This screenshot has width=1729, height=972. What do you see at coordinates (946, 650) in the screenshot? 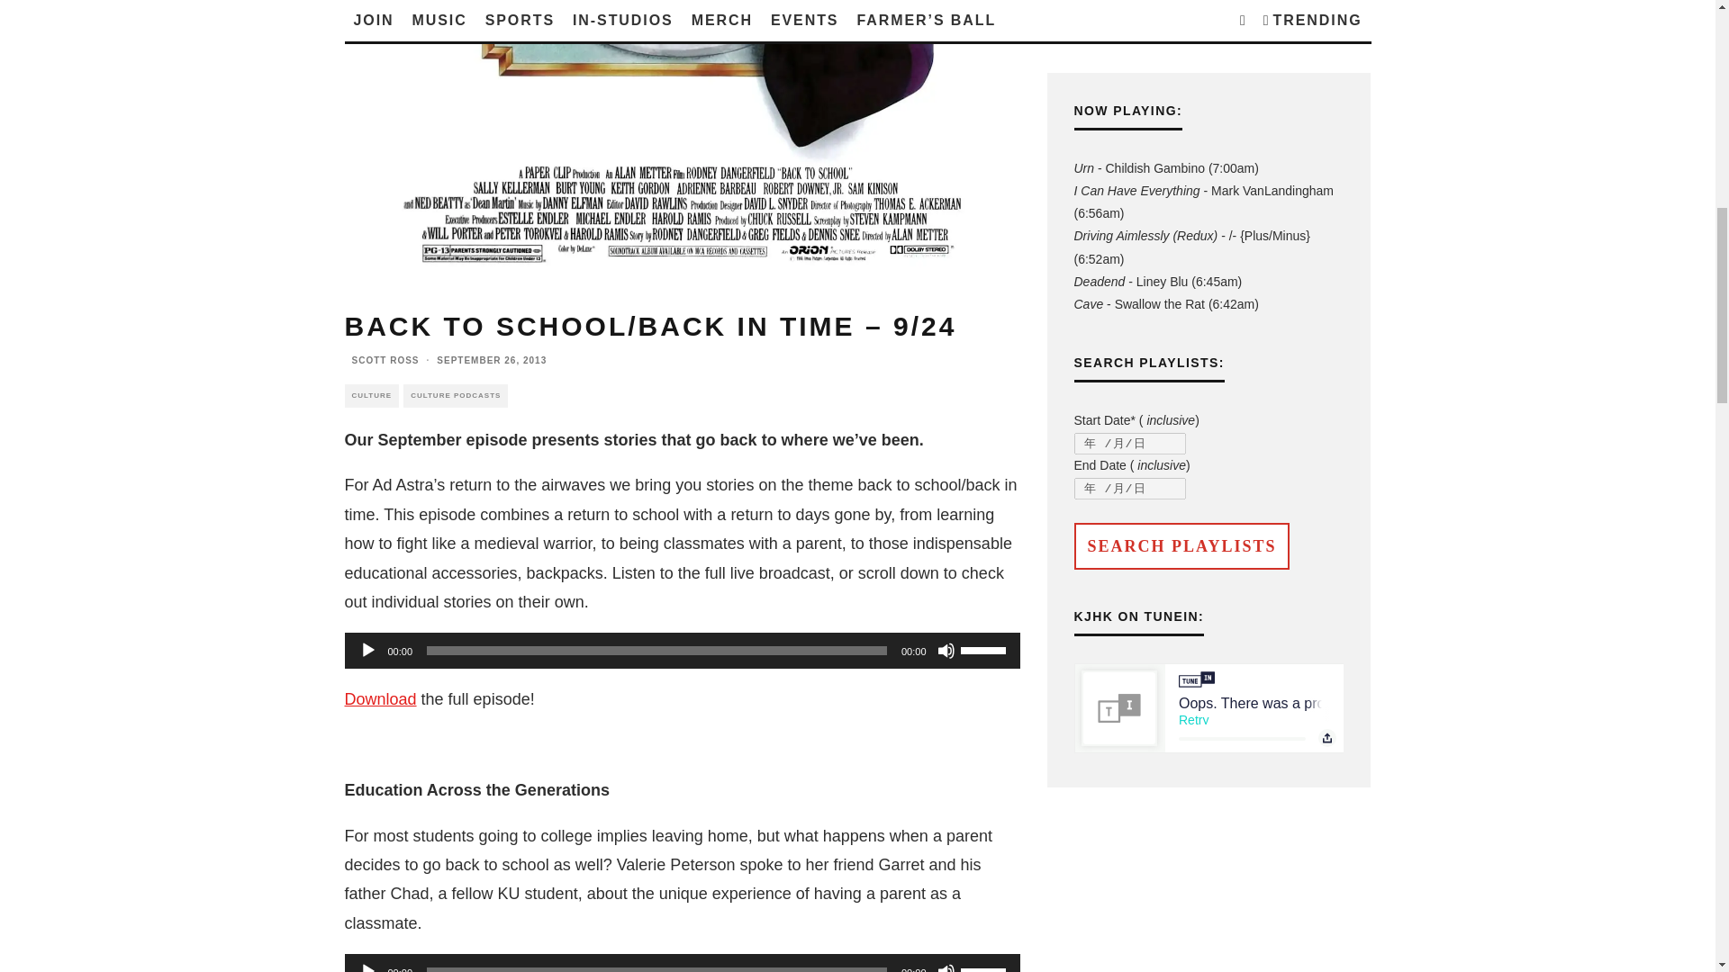
I see `Mute` at bounding box center [946, 650].